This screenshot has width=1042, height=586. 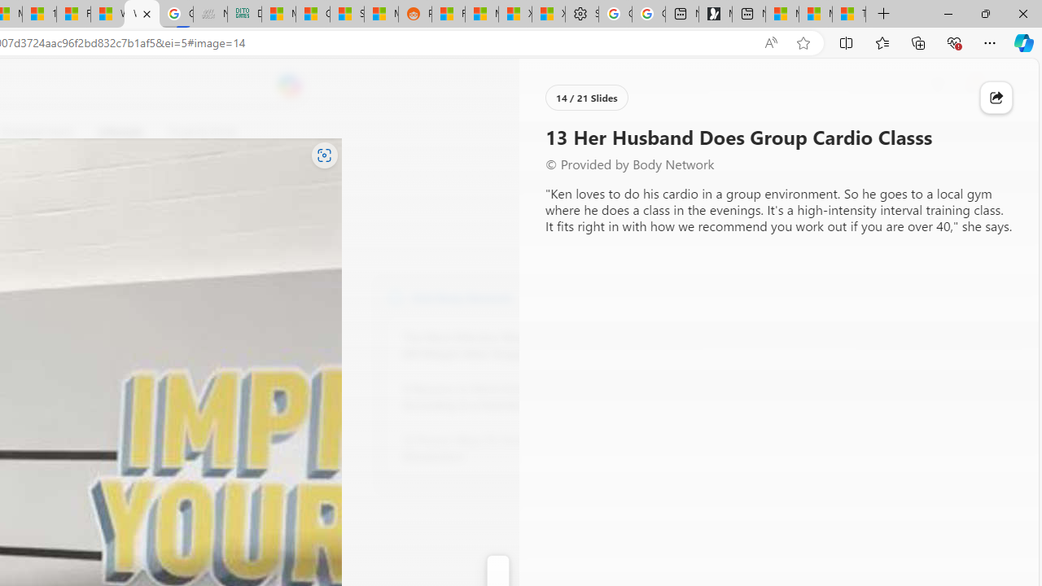 What do you see at coordinates (996, 98) in the screenshot?
I see `Class: at-item immersive` at bounding box center [996, 98].